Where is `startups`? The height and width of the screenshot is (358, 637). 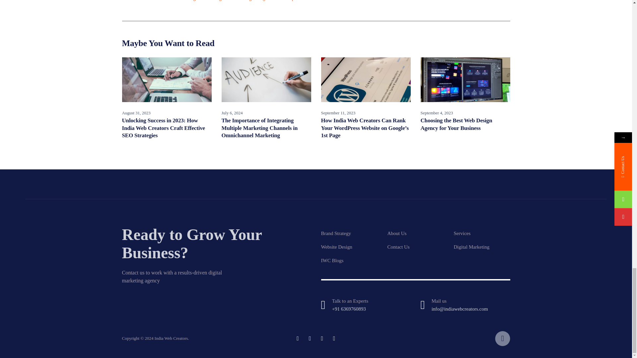
startups is located at coordinates (287, 1).